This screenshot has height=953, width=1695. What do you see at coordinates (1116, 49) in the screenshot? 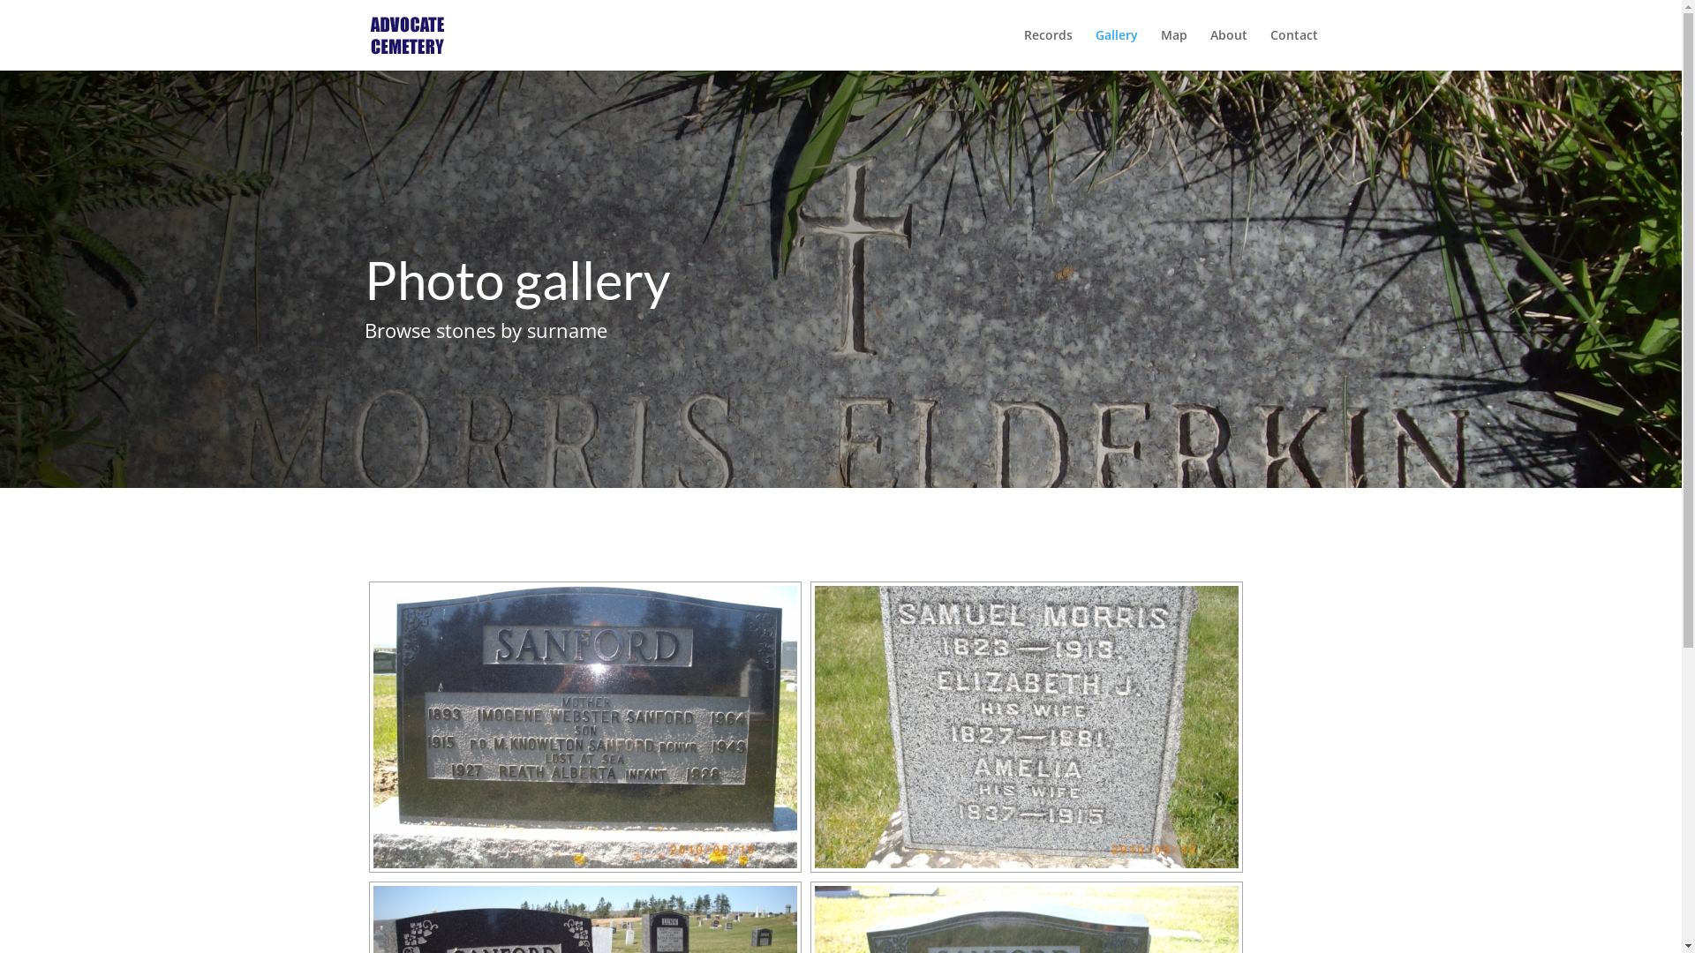
I see `Gallery` at bounding box center [1116, 49].